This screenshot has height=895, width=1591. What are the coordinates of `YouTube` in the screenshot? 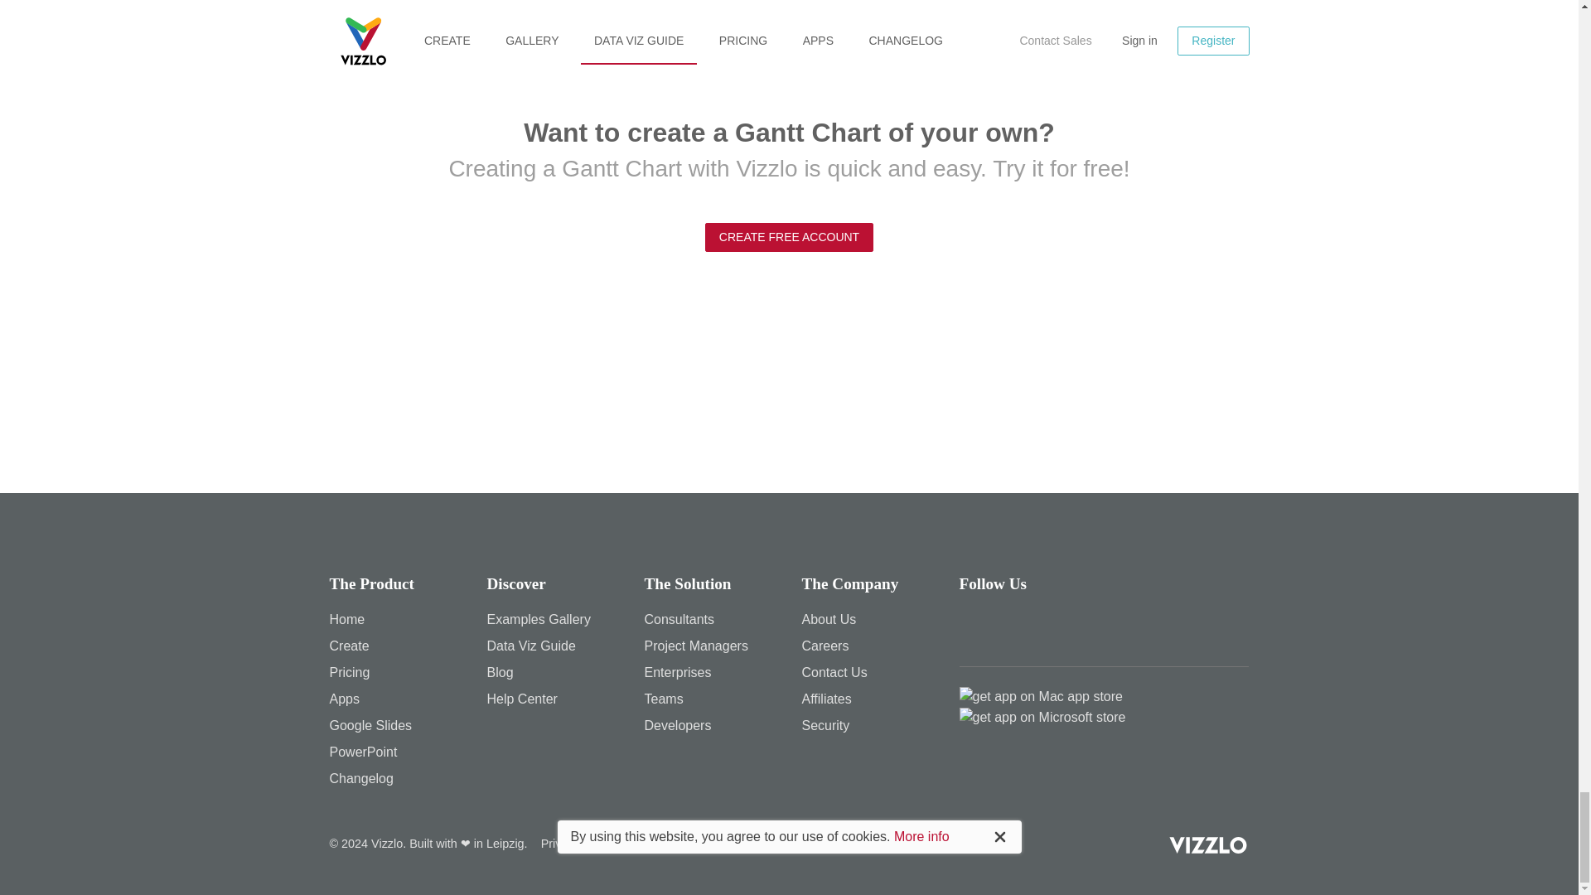 It's located at (1117, 626).